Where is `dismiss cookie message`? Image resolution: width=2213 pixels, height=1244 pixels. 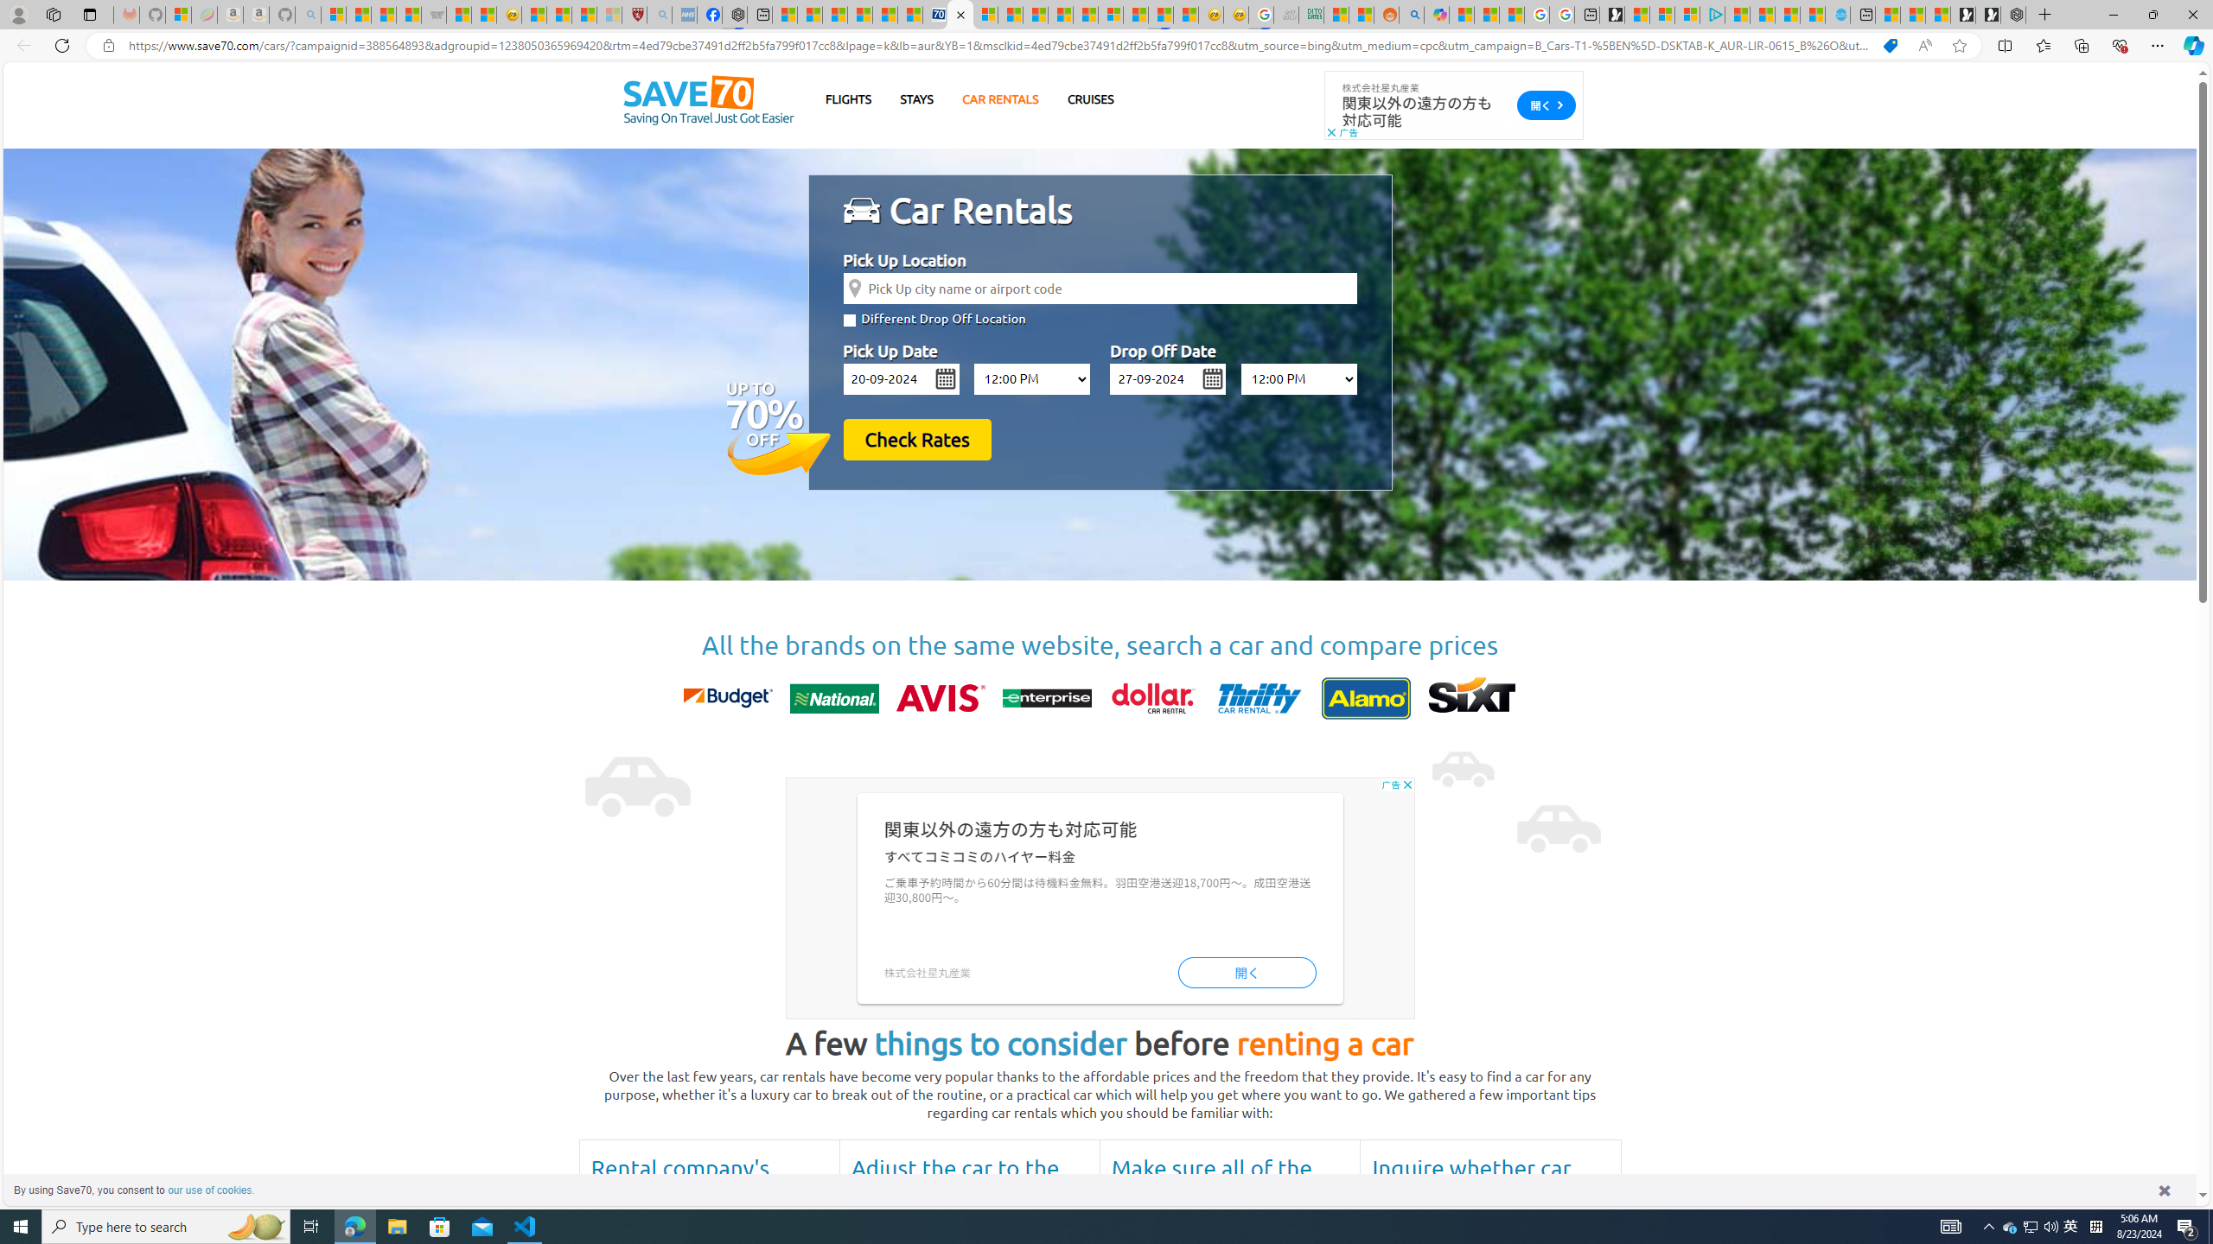
dismiss cookie message is located at coordinates (2165, 1190).